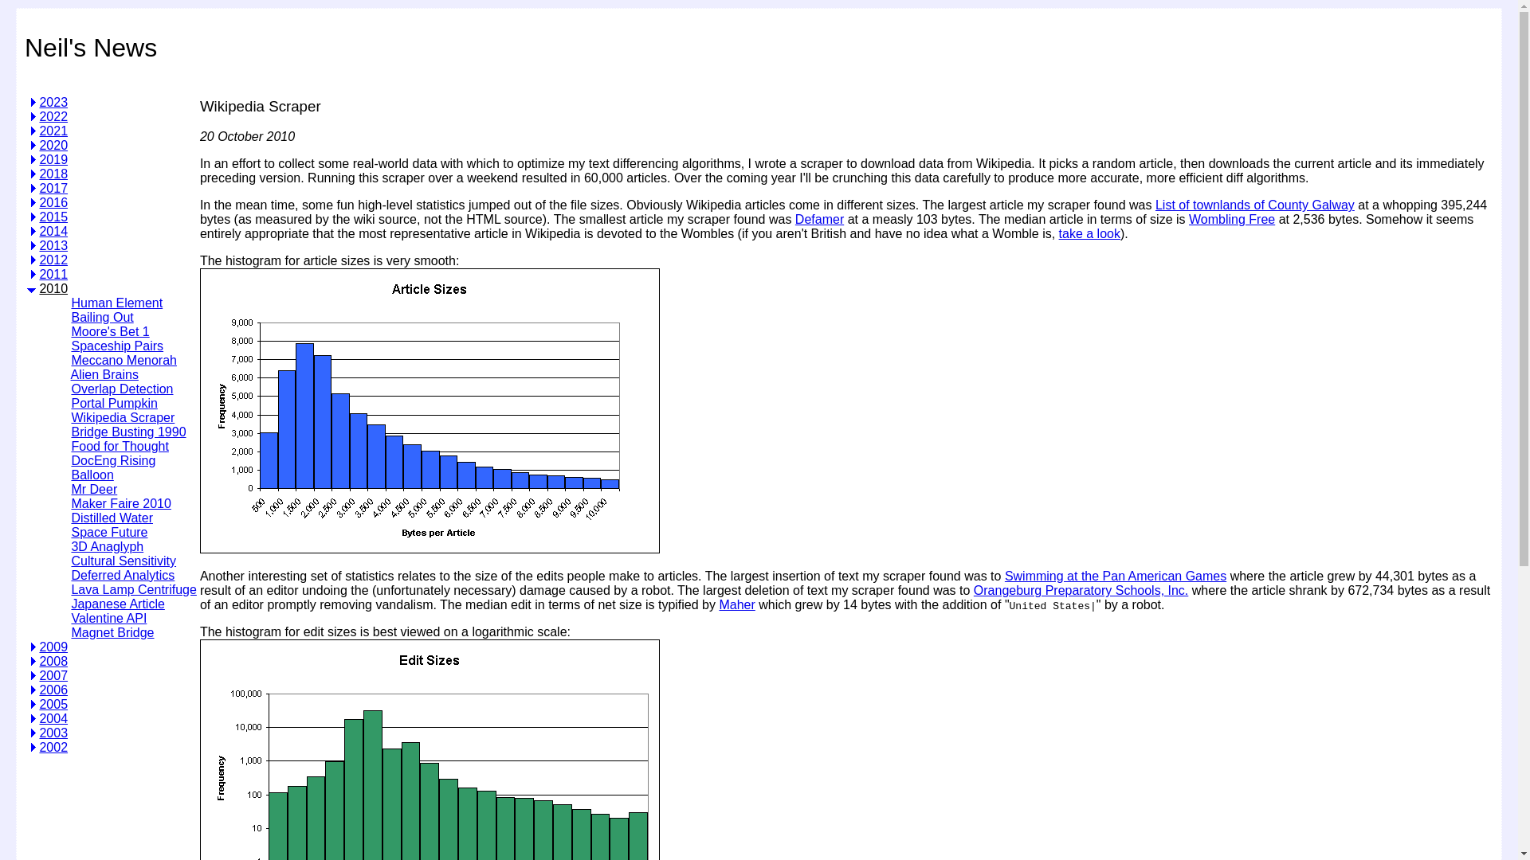 Image resolution: width=1530 pixels, height=860 pixels. What do you see at coordinates (116, 303) in the screenshot?
I see `Human Element` at bounding box center [116, 303].